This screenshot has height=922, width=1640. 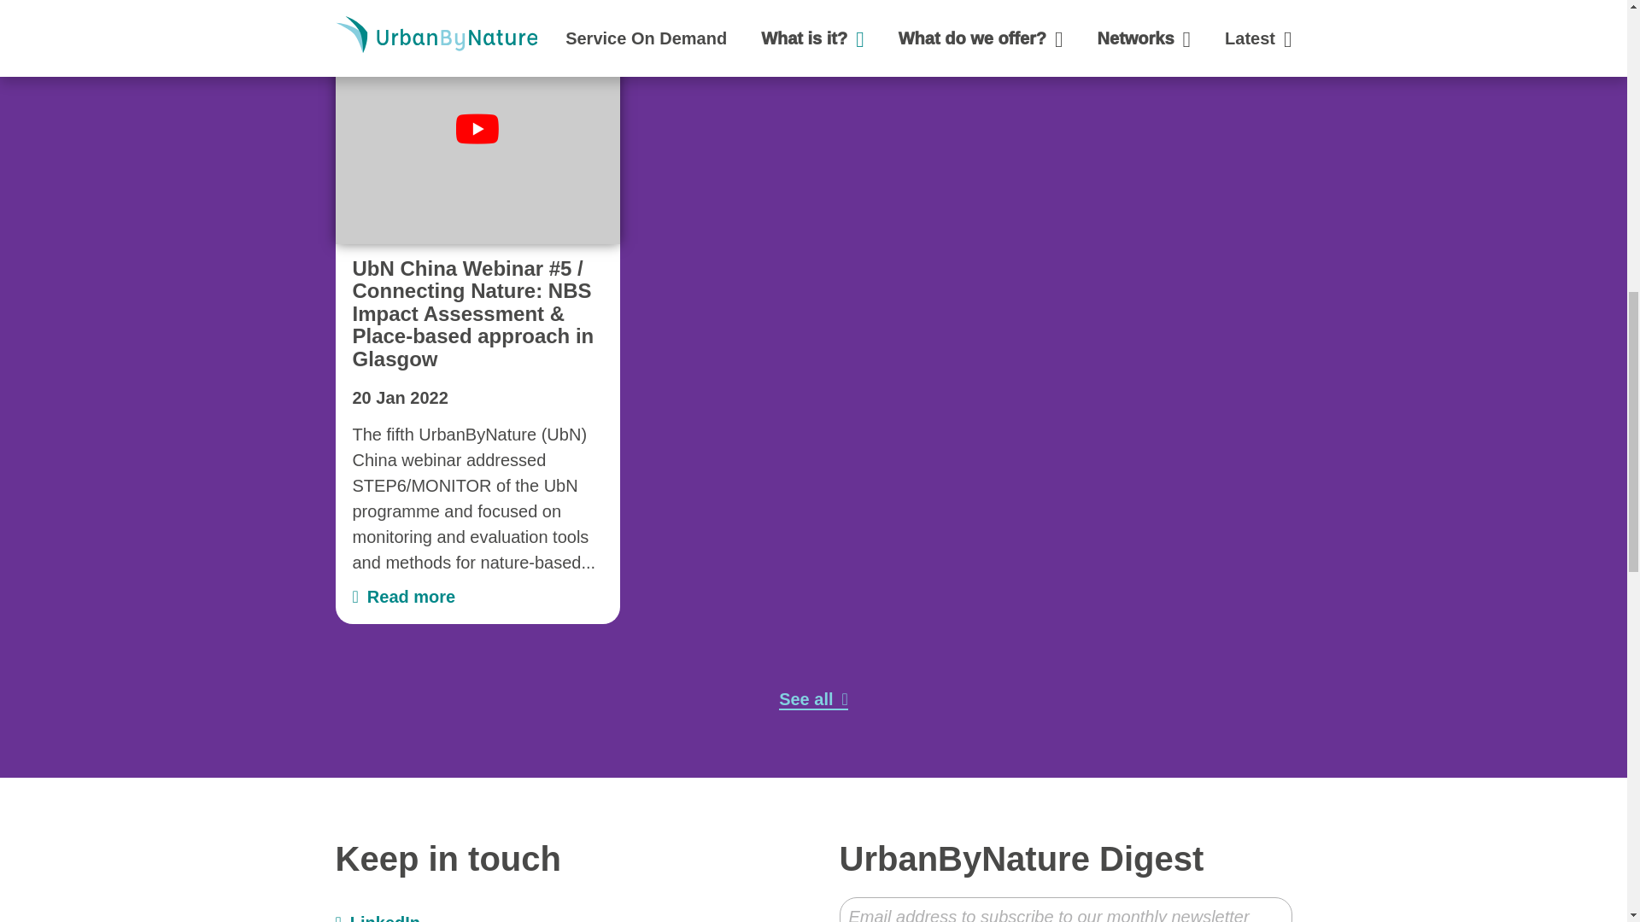 I want to click on LinkedIn, so click(x=377, y=918).